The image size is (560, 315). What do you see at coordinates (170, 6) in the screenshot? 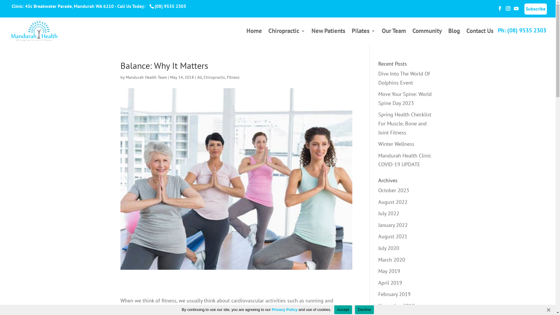
I see `(08) 9535 2303` at bounding box center [170, 6].